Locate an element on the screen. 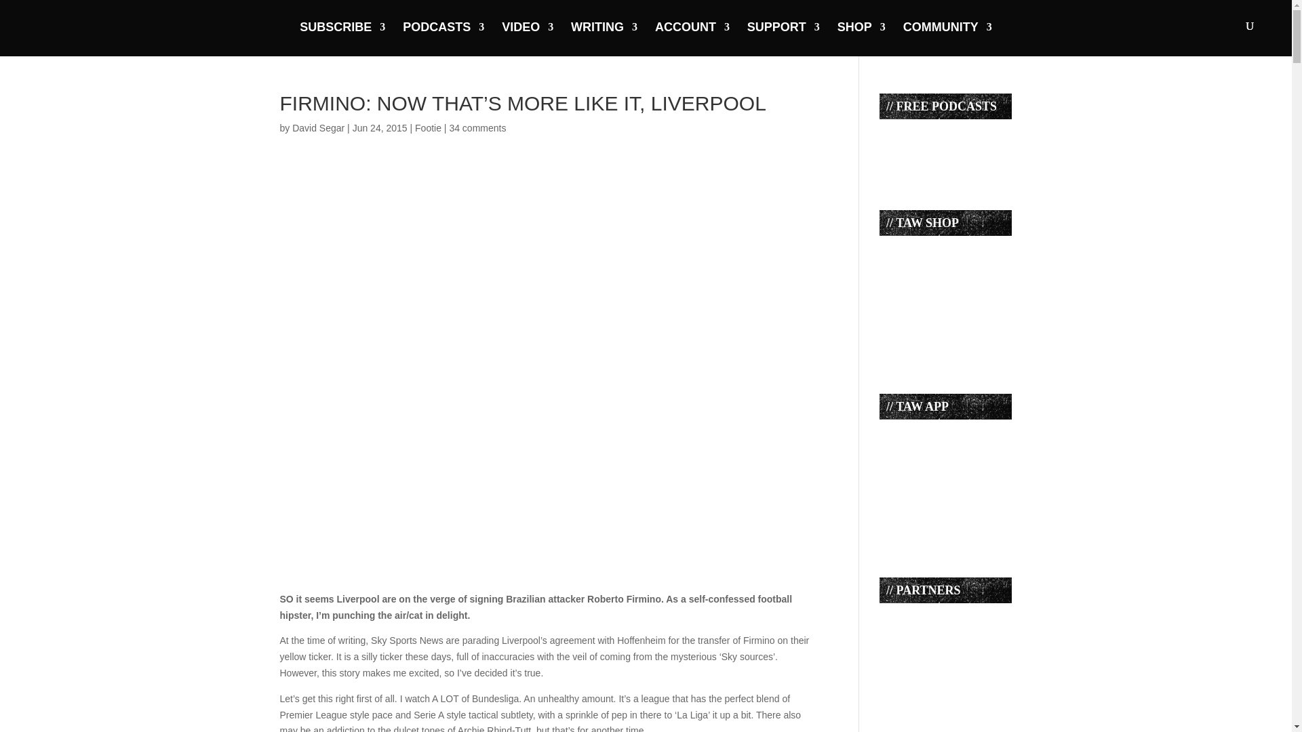 Image resolution: width=1302 pixels, height=732 pixels. Posts by David Segar is located at coordinates (318, 127).